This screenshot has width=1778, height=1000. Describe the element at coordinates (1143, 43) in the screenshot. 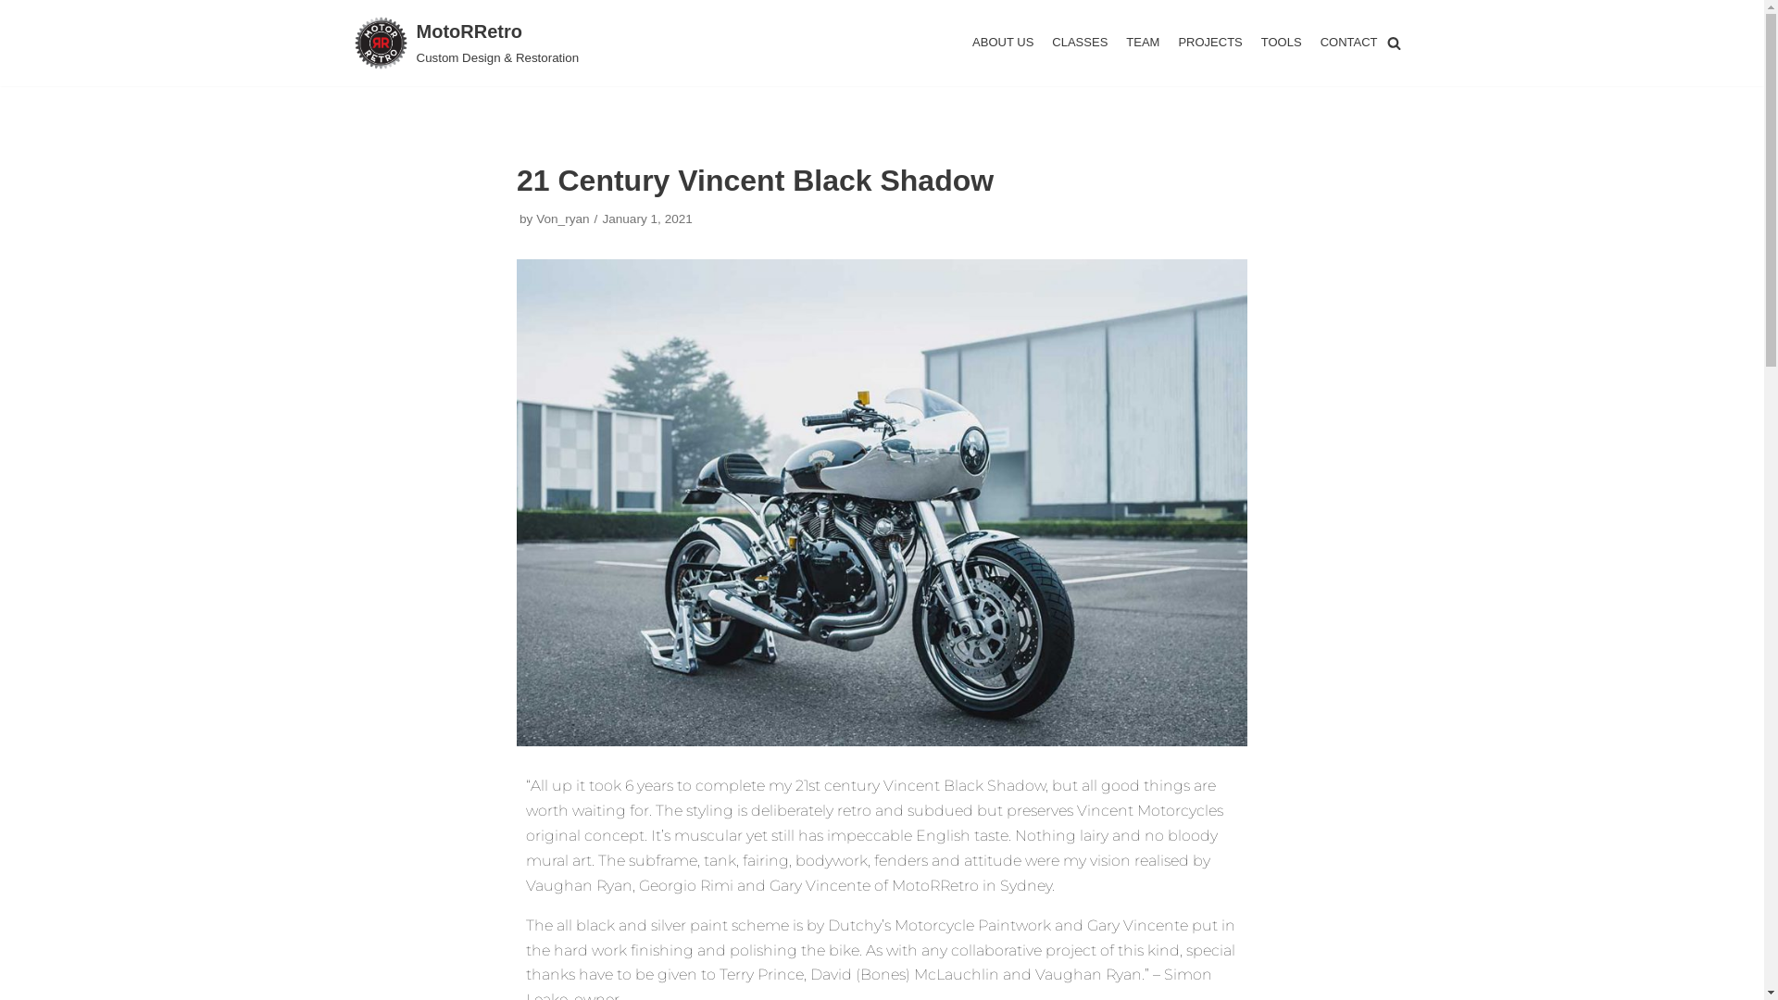

I see `TEAM` at that location.